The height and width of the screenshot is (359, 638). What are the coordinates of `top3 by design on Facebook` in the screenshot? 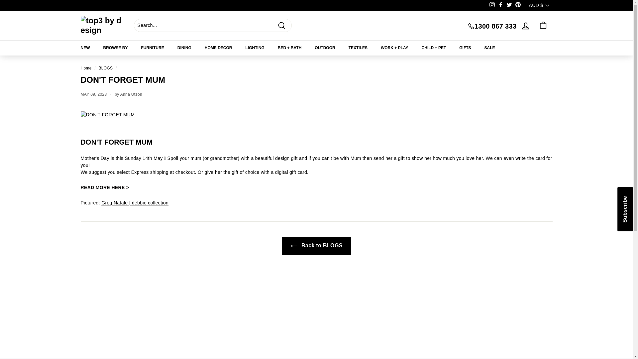 It's located at (500, 6).